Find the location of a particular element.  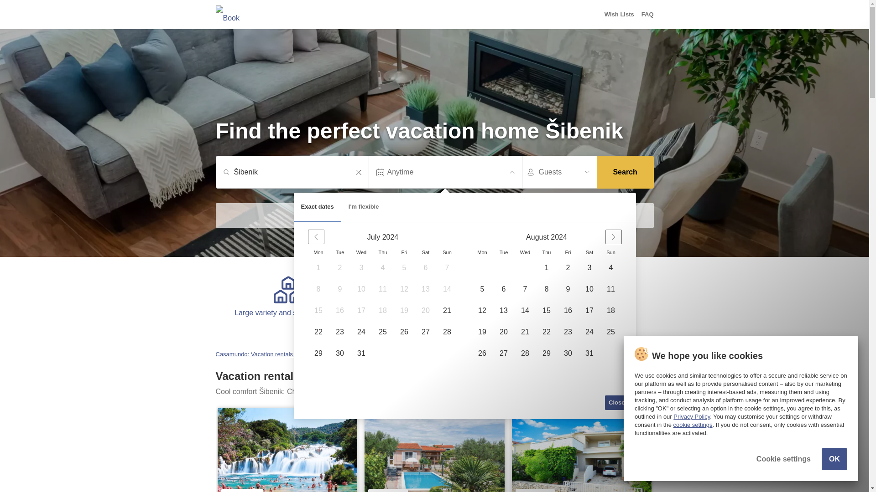

Sun is located at coordinates (610, 252).